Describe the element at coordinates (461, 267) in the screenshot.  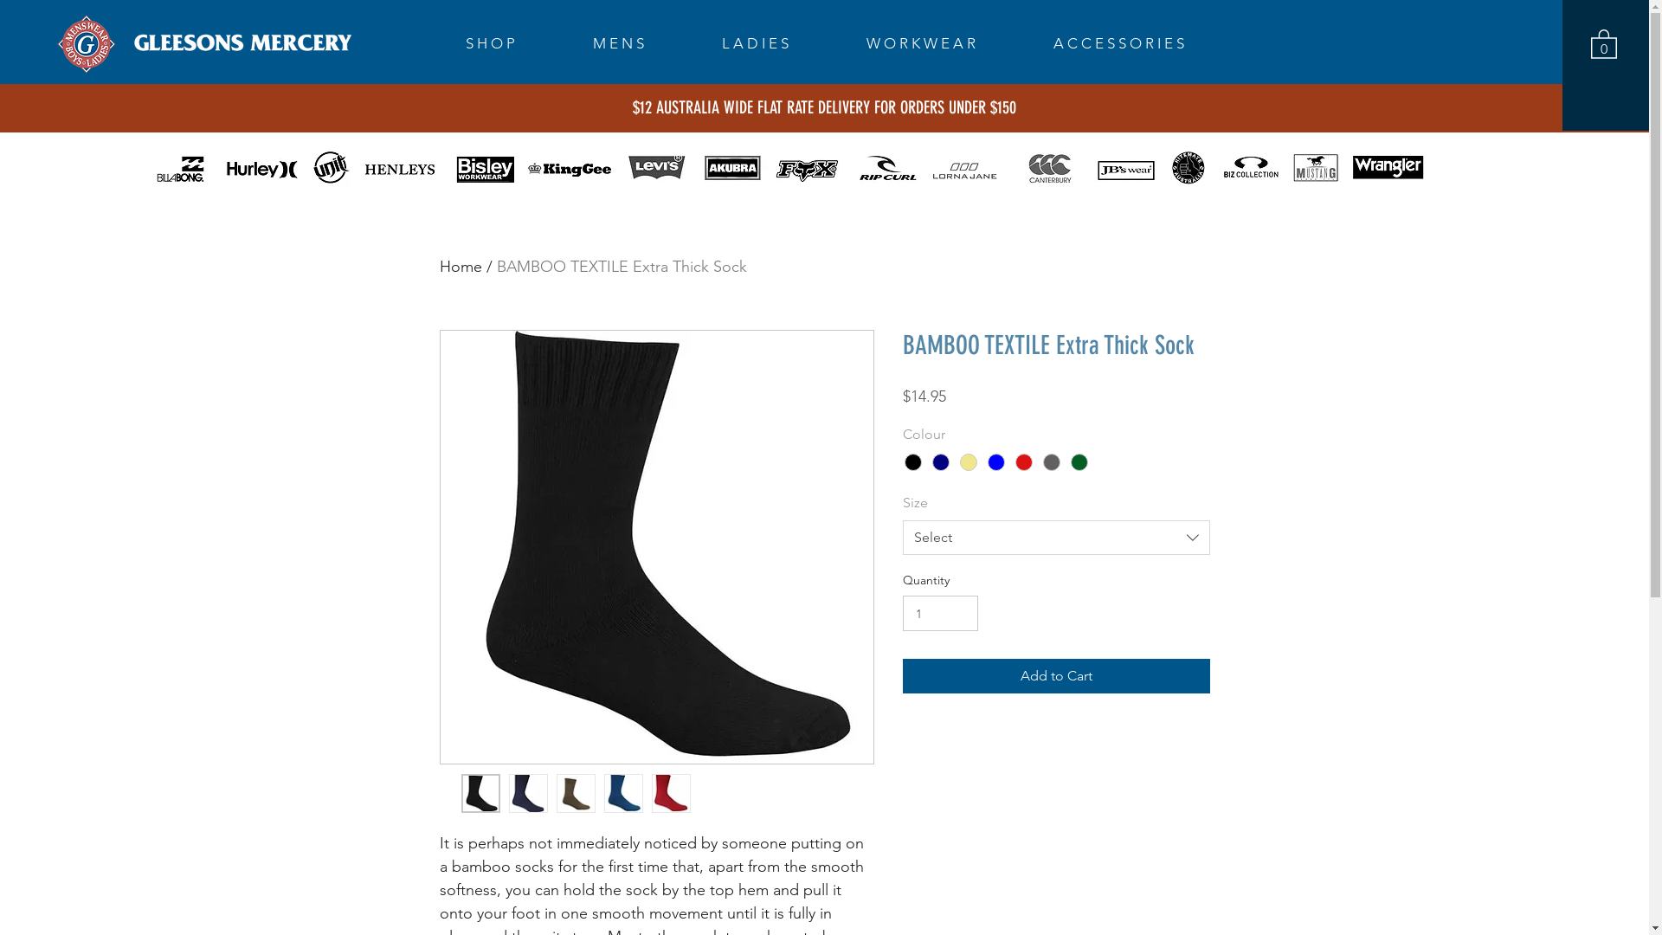
I see `Home` at that location.